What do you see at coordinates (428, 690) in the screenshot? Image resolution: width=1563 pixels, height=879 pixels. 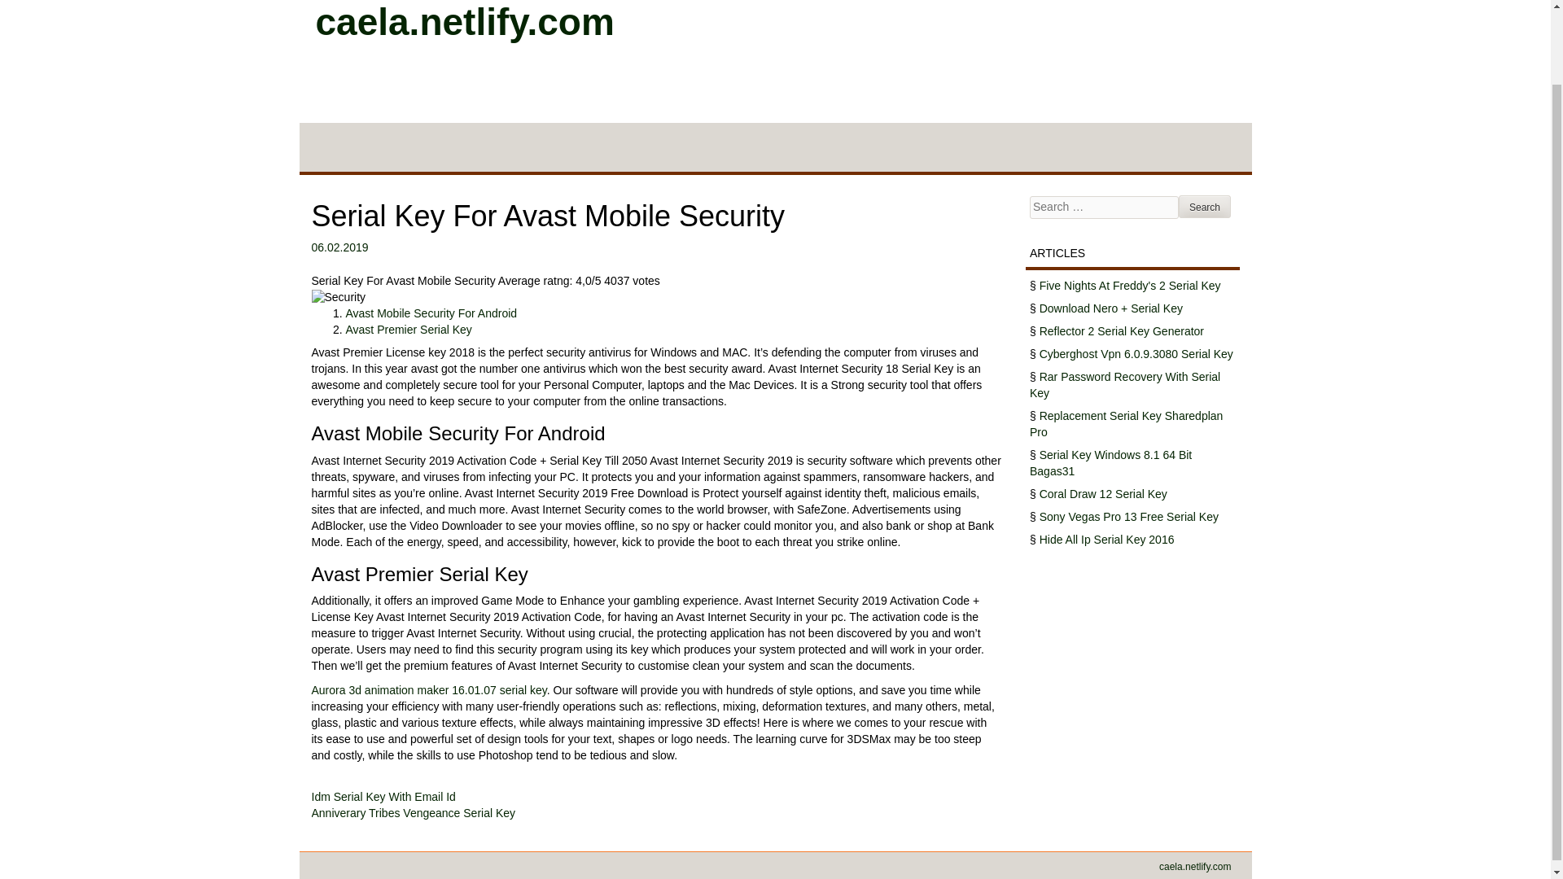 I see `Aurora 3d animation maker 16.01.07 serial key` at bounding box center [428, 690].